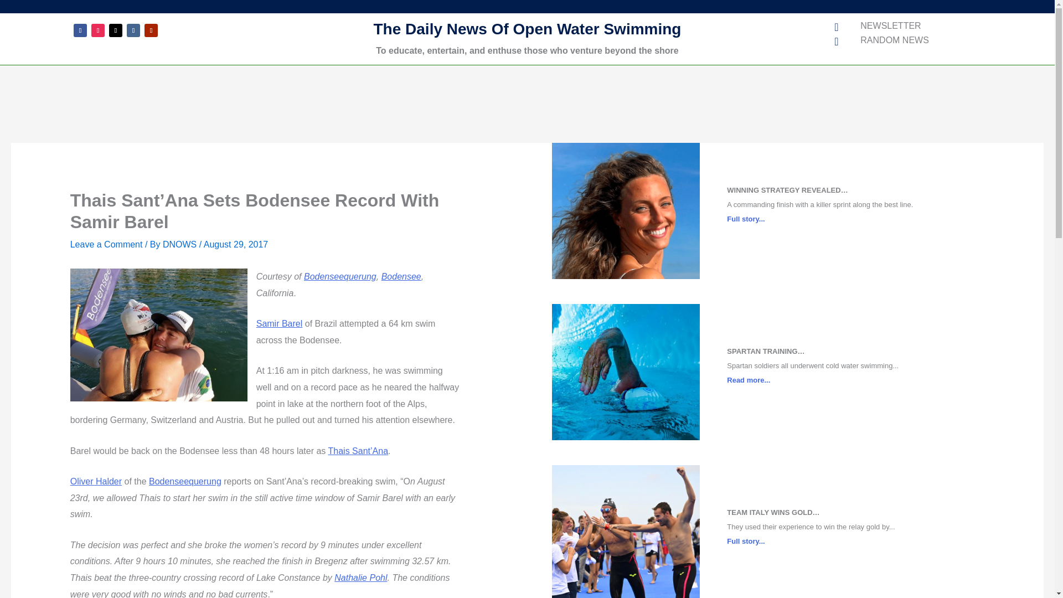 The image size is (1063, 598). Describe the element at coordinates (80, 30) in the screenshot. I see `Follow on Facebook` at that location.